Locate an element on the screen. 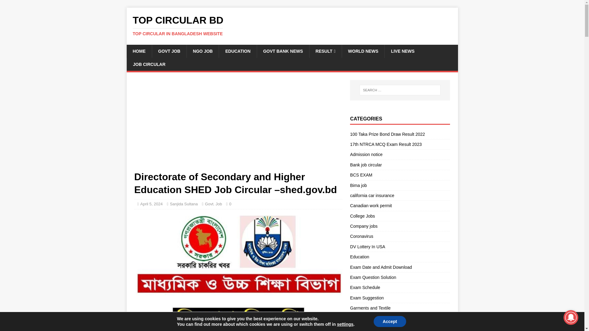  Advertisement is located at coordinates (238, 125).